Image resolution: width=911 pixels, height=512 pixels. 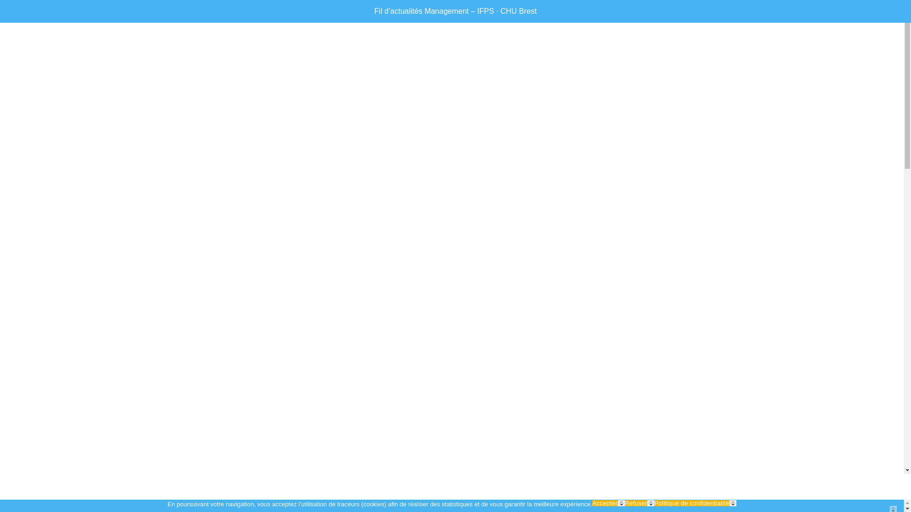 I want to click on Refuser, so click(x=640, y=503).